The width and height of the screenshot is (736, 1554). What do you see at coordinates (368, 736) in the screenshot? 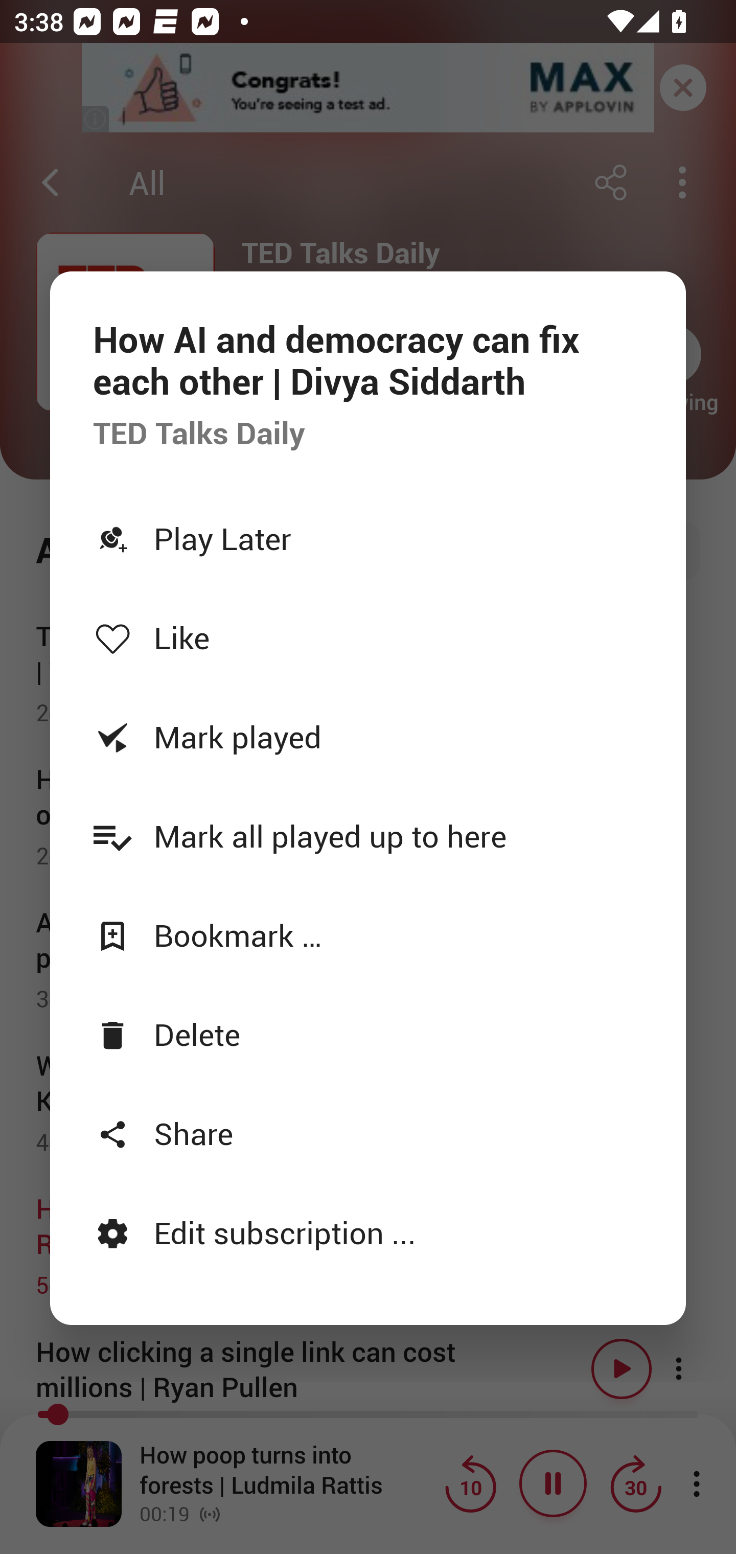
I see `Mark played` at bounding box center [368, 736].